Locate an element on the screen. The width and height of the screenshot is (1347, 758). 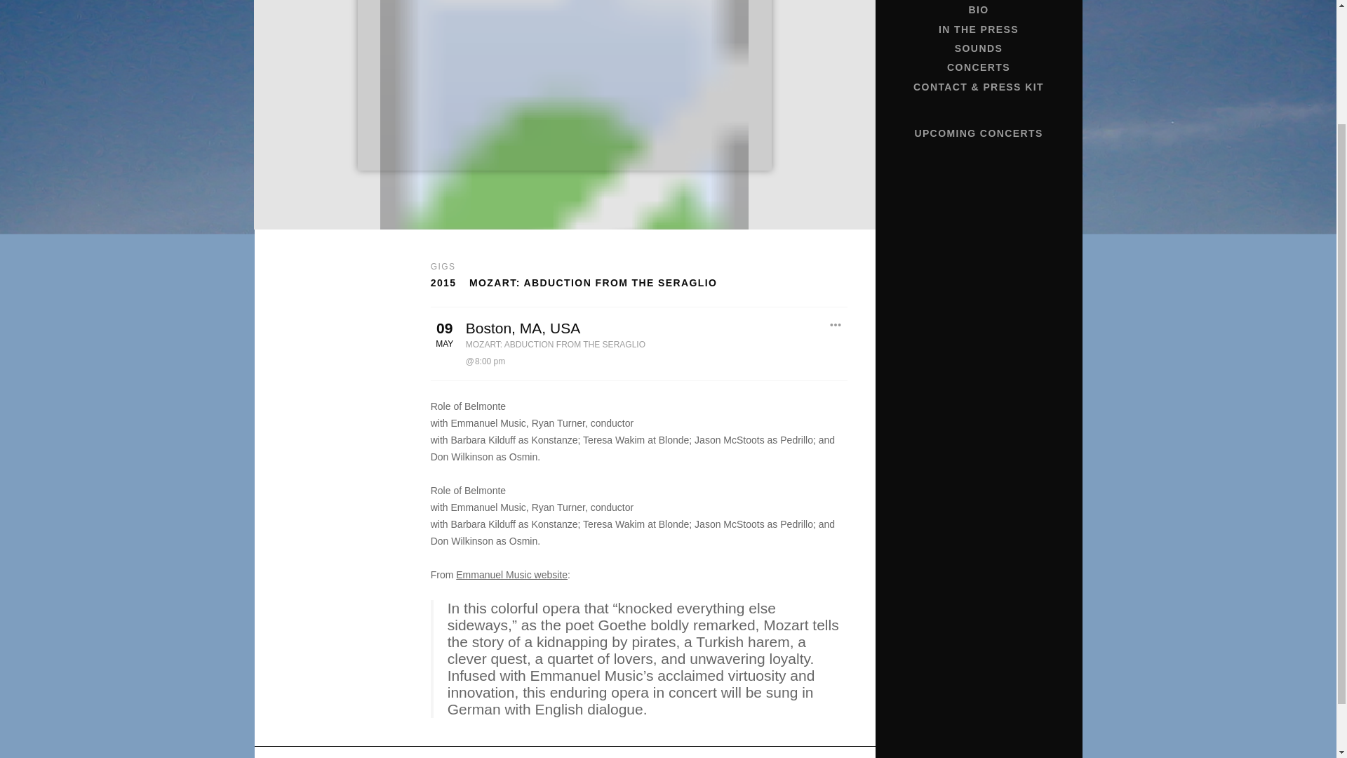
Emmanuel Music website is located at coordinates (511, 575).